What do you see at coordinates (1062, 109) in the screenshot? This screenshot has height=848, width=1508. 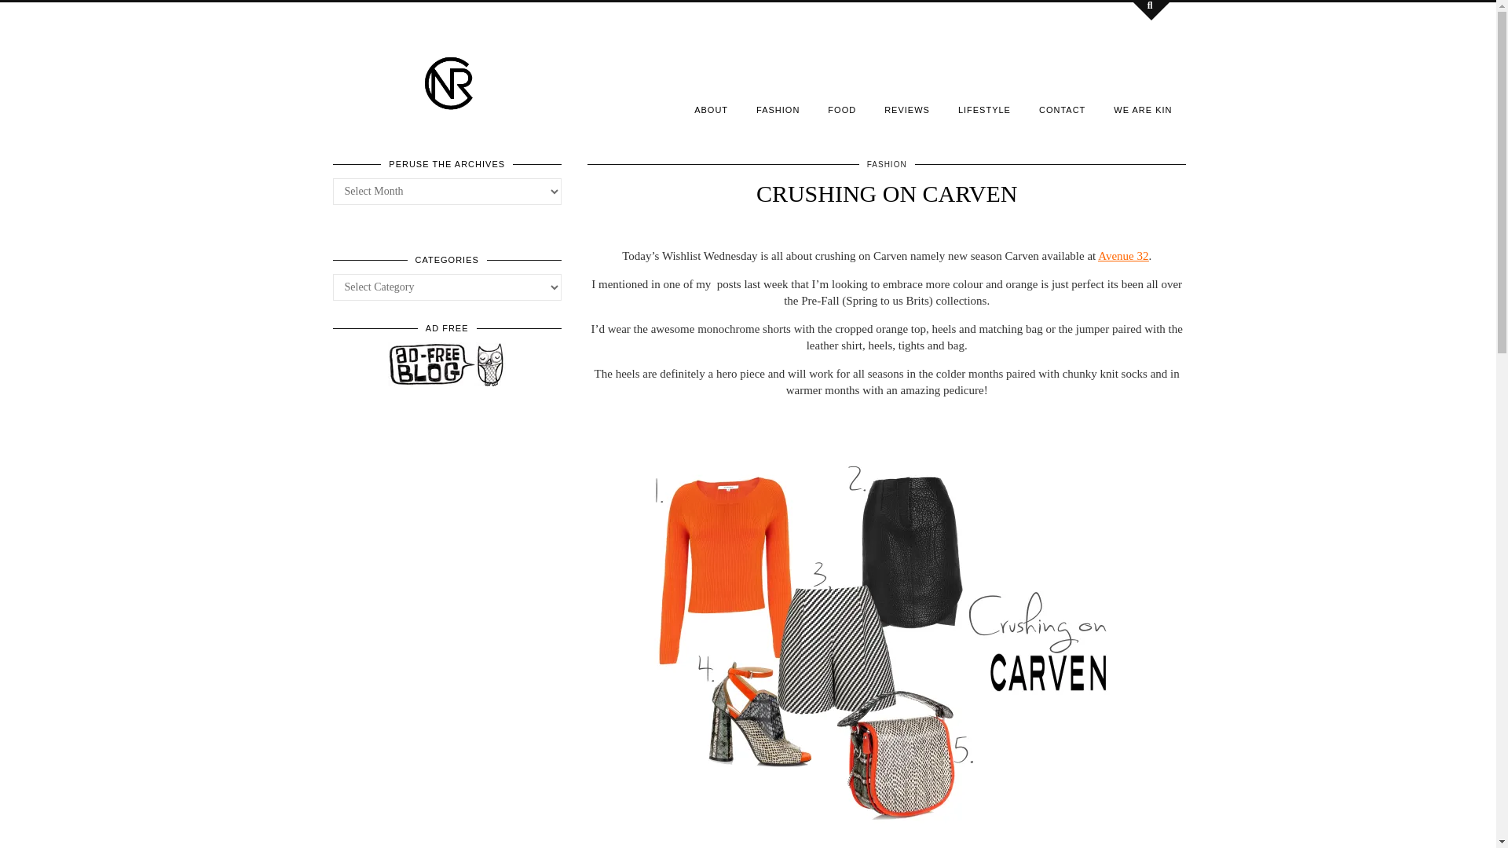 I see `CONTACT` at bounding box center [1062, 109].